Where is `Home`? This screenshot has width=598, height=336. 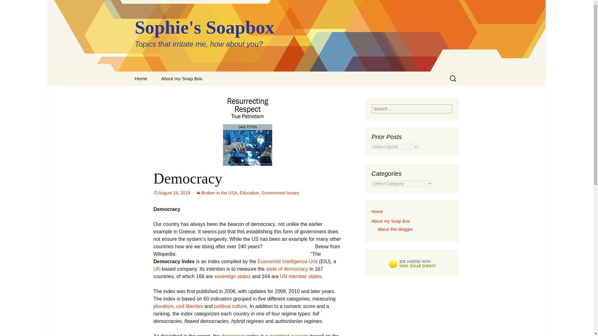 Home is located at coordinates (141, 78).